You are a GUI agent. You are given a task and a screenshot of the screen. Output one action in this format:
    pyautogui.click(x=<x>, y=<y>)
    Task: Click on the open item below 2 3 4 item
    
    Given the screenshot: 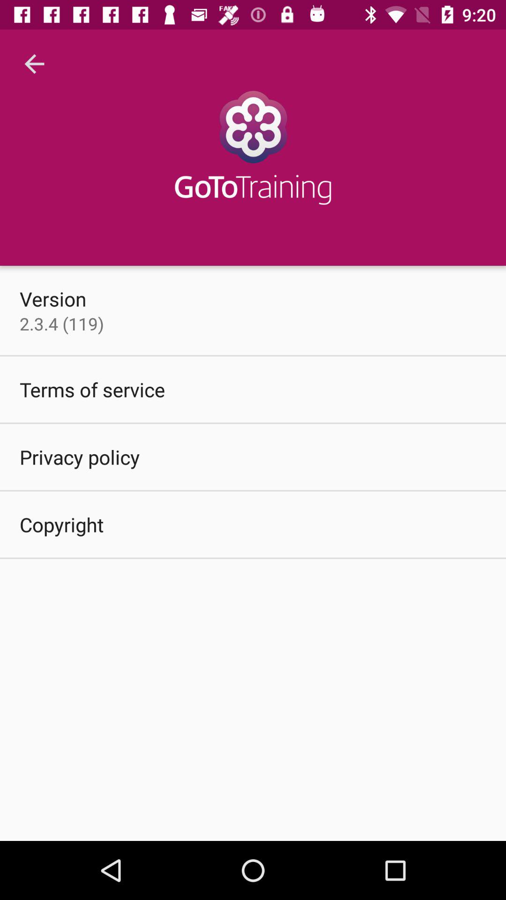 What is the action you would take?
    pyautogui.click(x=92, y=389)
    